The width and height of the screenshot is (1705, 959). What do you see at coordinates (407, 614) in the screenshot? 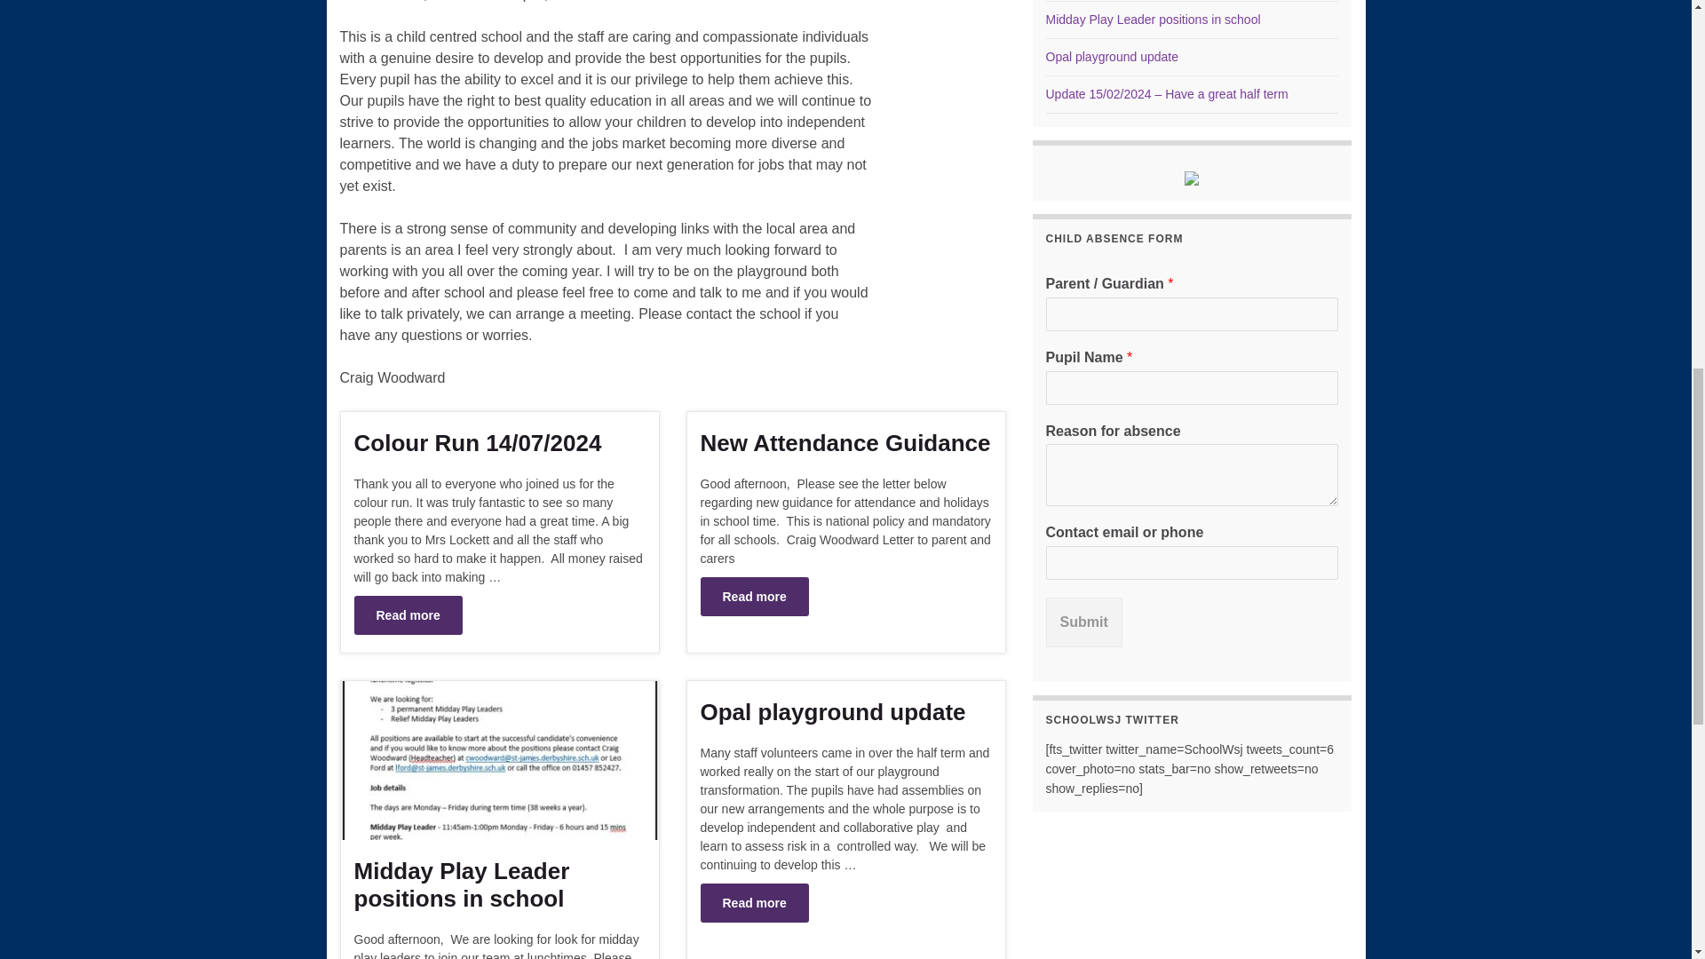
I see `Read more` at bounding box center [407, 614].